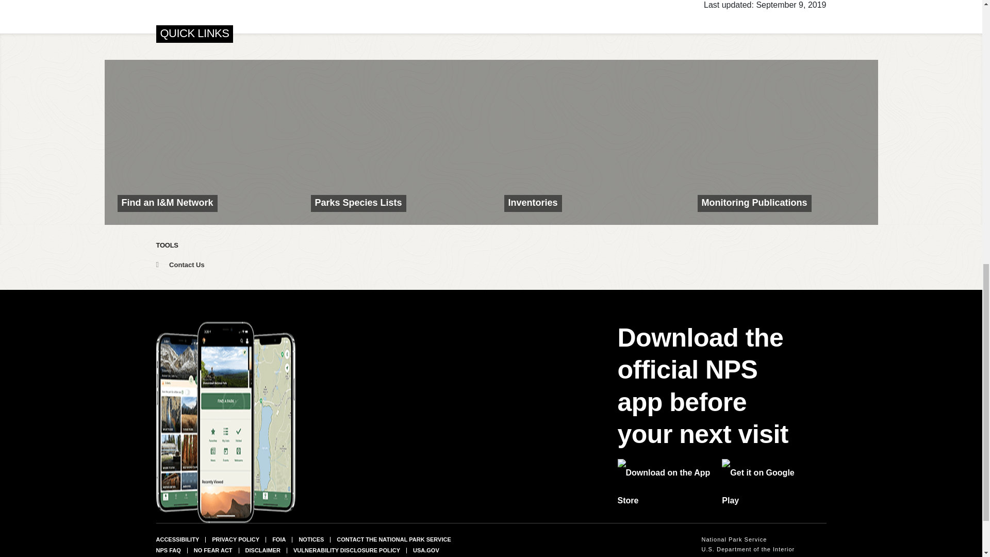  I want to click on NPS FAQ, so click(168, 550).